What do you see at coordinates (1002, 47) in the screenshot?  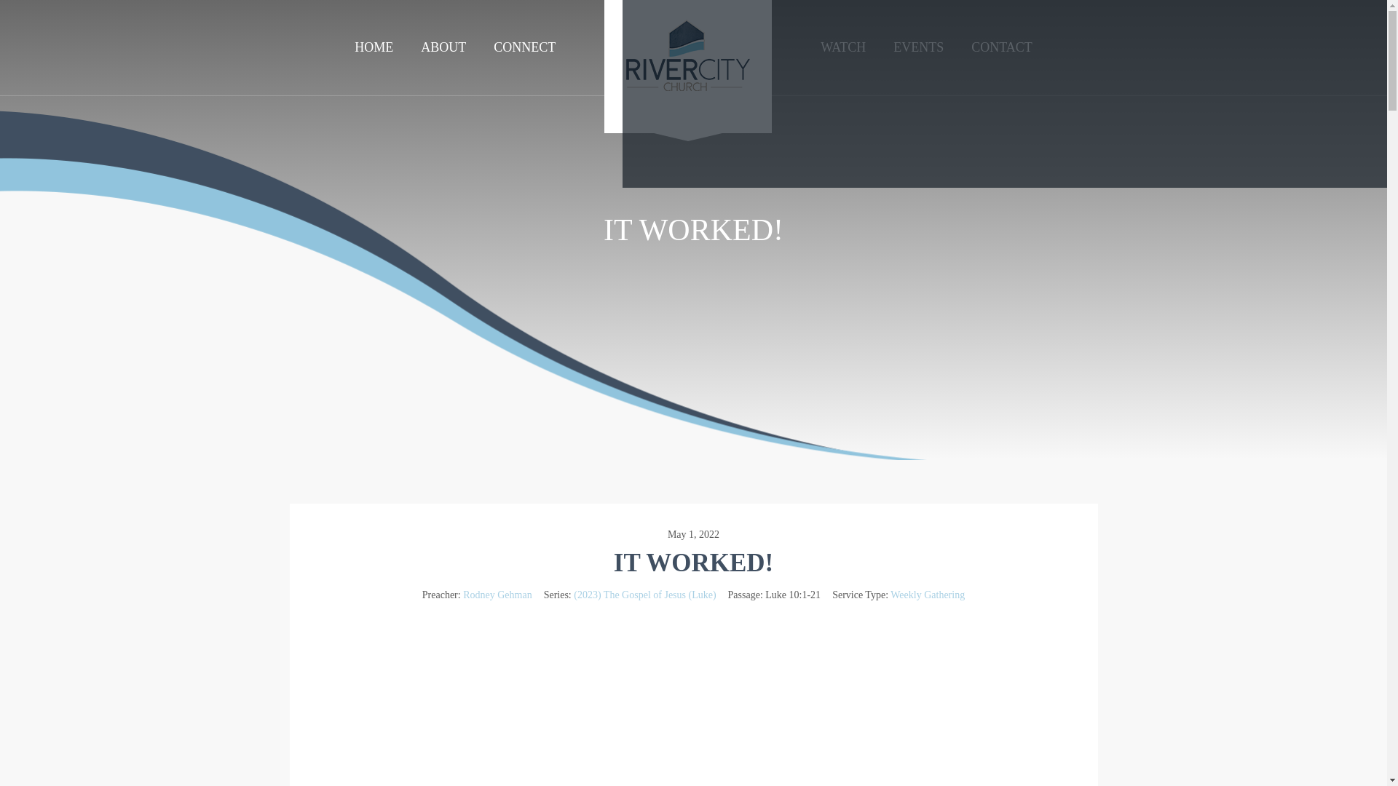 I see `CONTACT` at bounding box center [1002, 47].